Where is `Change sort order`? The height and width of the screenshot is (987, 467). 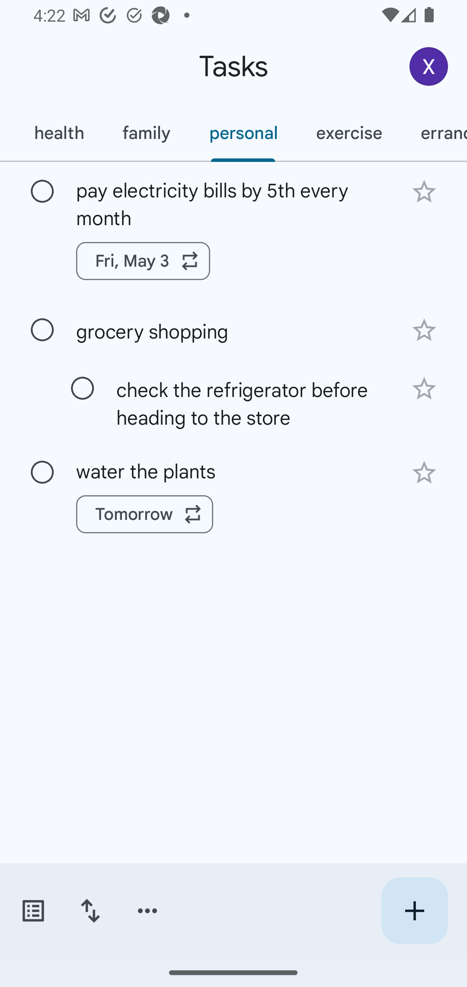 Change sort order is located at coordinates (90, 911).